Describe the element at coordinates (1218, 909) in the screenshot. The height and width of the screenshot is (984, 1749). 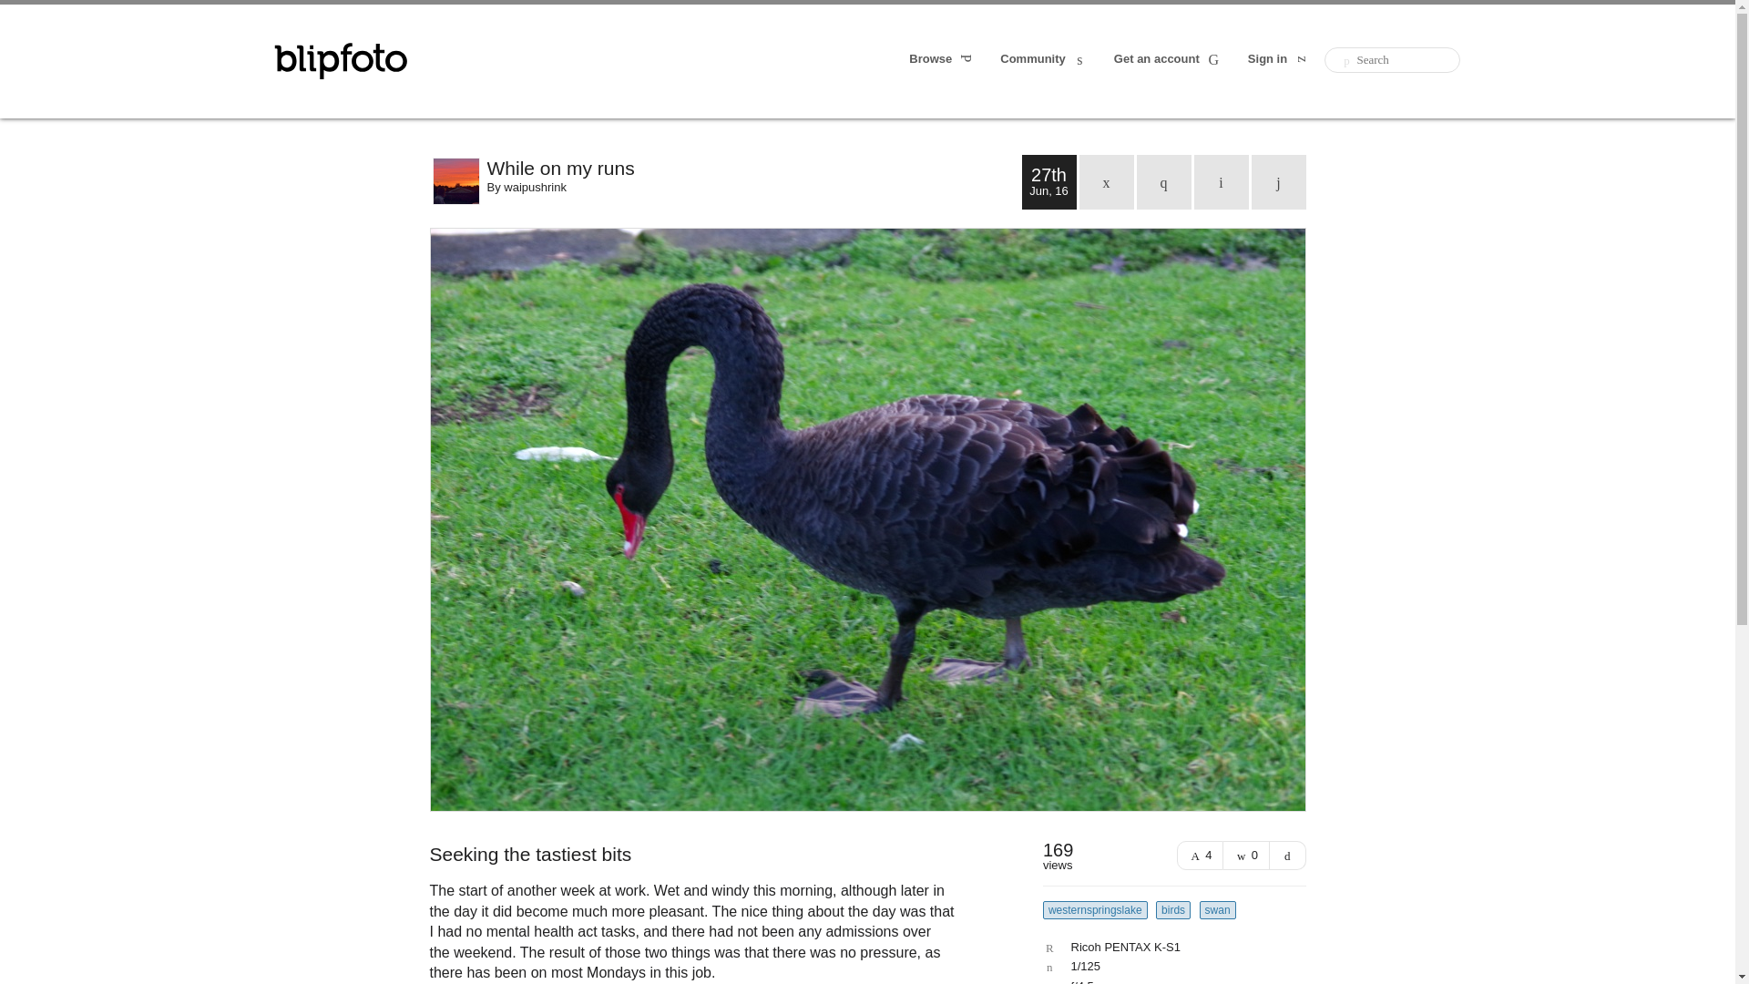
I see `swan` at that location.